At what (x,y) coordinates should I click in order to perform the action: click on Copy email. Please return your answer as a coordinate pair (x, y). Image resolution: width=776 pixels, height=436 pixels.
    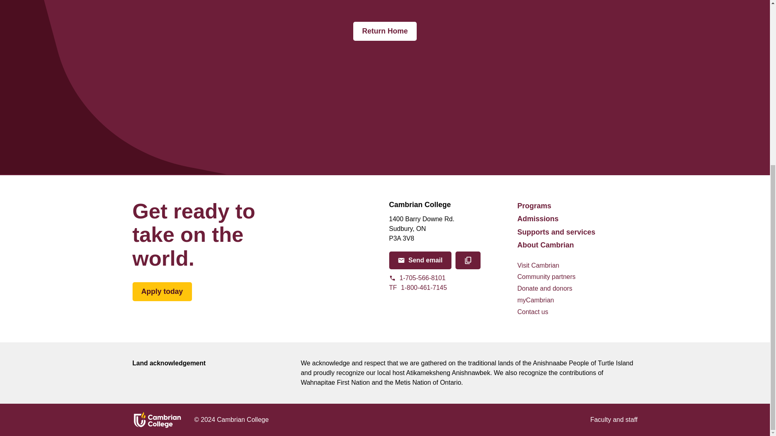
    Looking at the image, I should click on (468, 260).